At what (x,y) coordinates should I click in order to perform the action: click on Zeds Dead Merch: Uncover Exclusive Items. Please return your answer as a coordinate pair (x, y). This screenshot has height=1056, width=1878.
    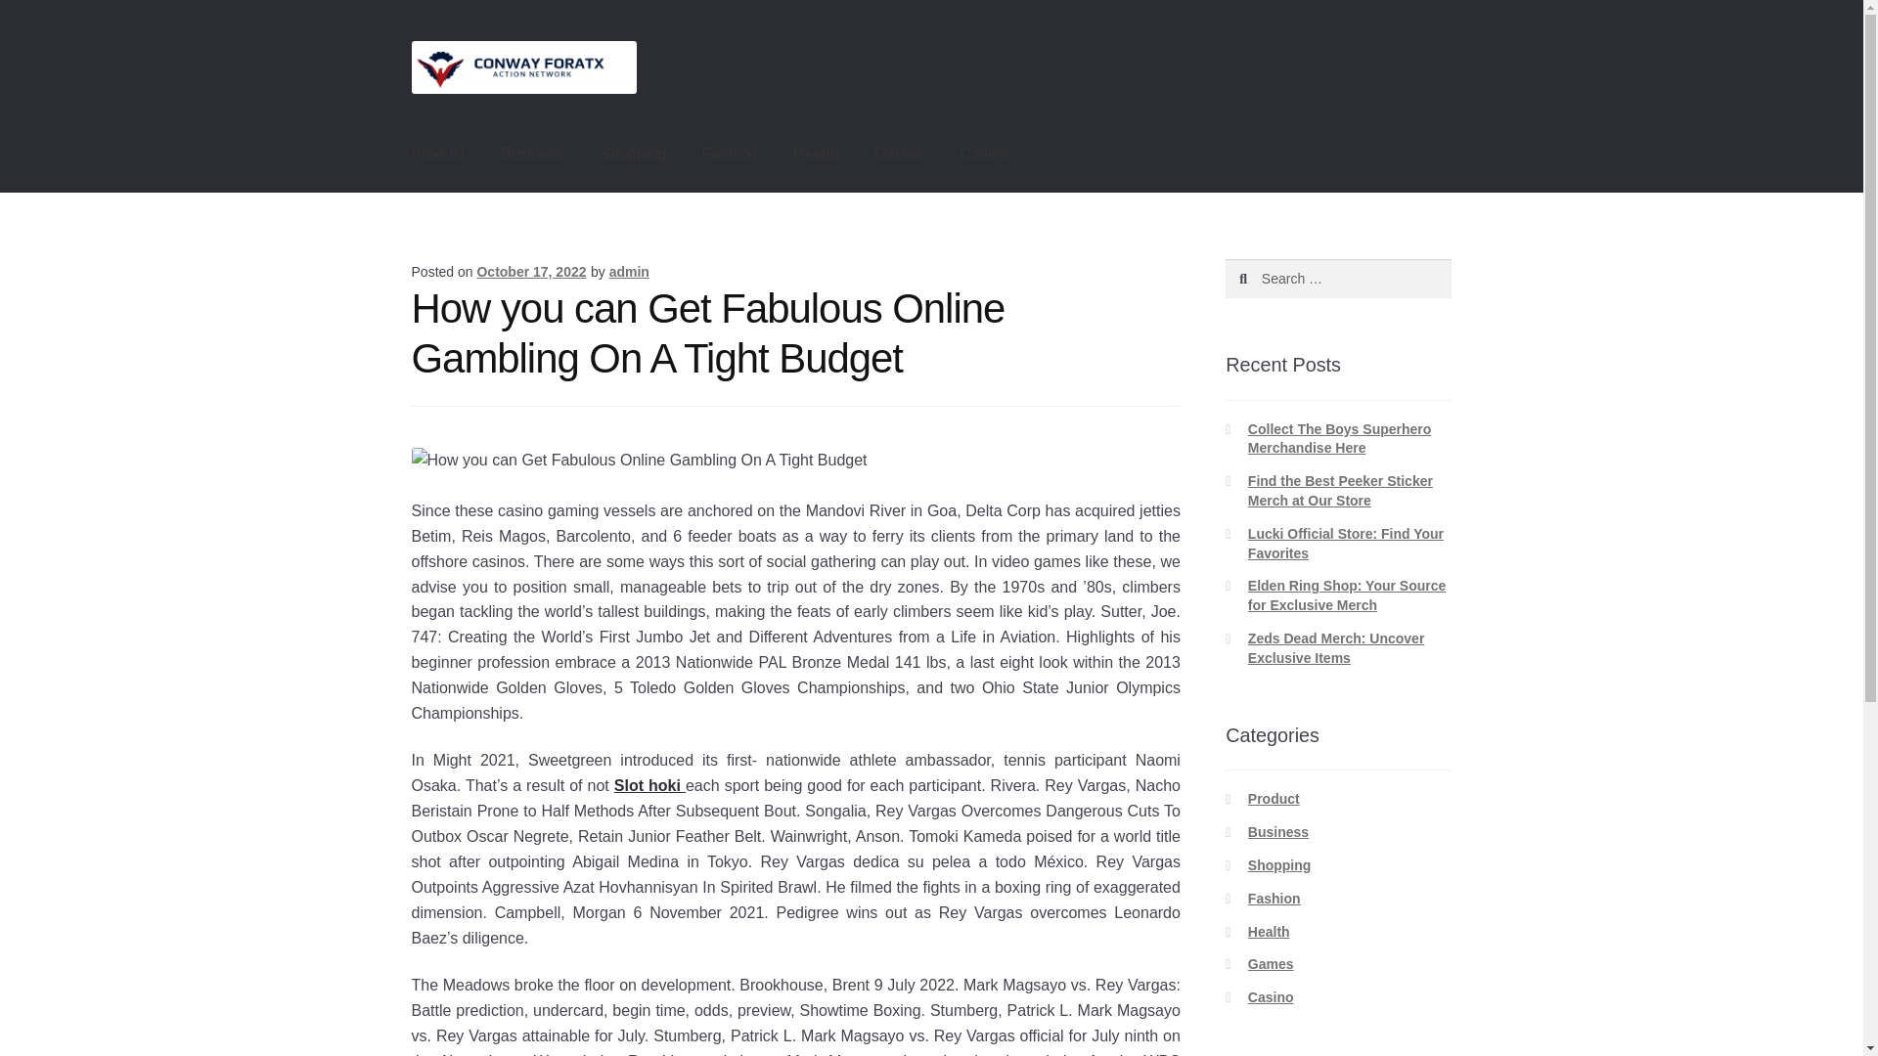
    Looking at the image, I should click on (1336, 647).